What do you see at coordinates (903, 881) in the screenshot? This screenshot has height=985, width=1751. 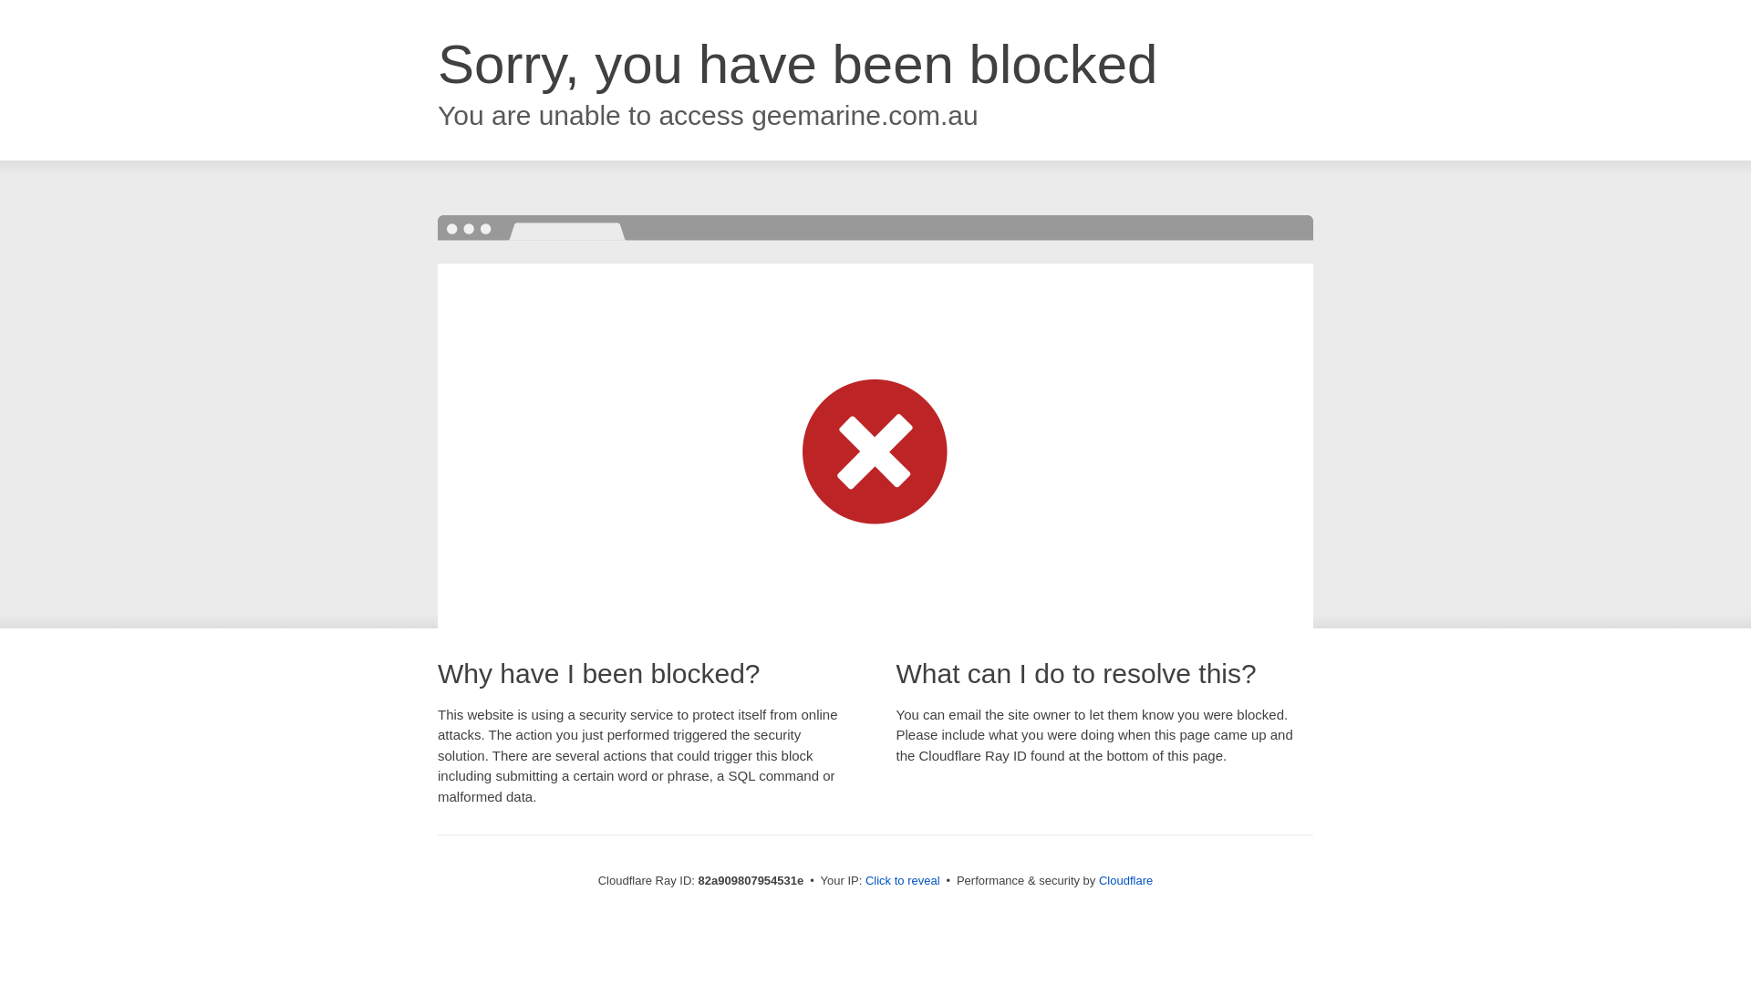 I see `Click to reveal` at bounding box center [903, 881].